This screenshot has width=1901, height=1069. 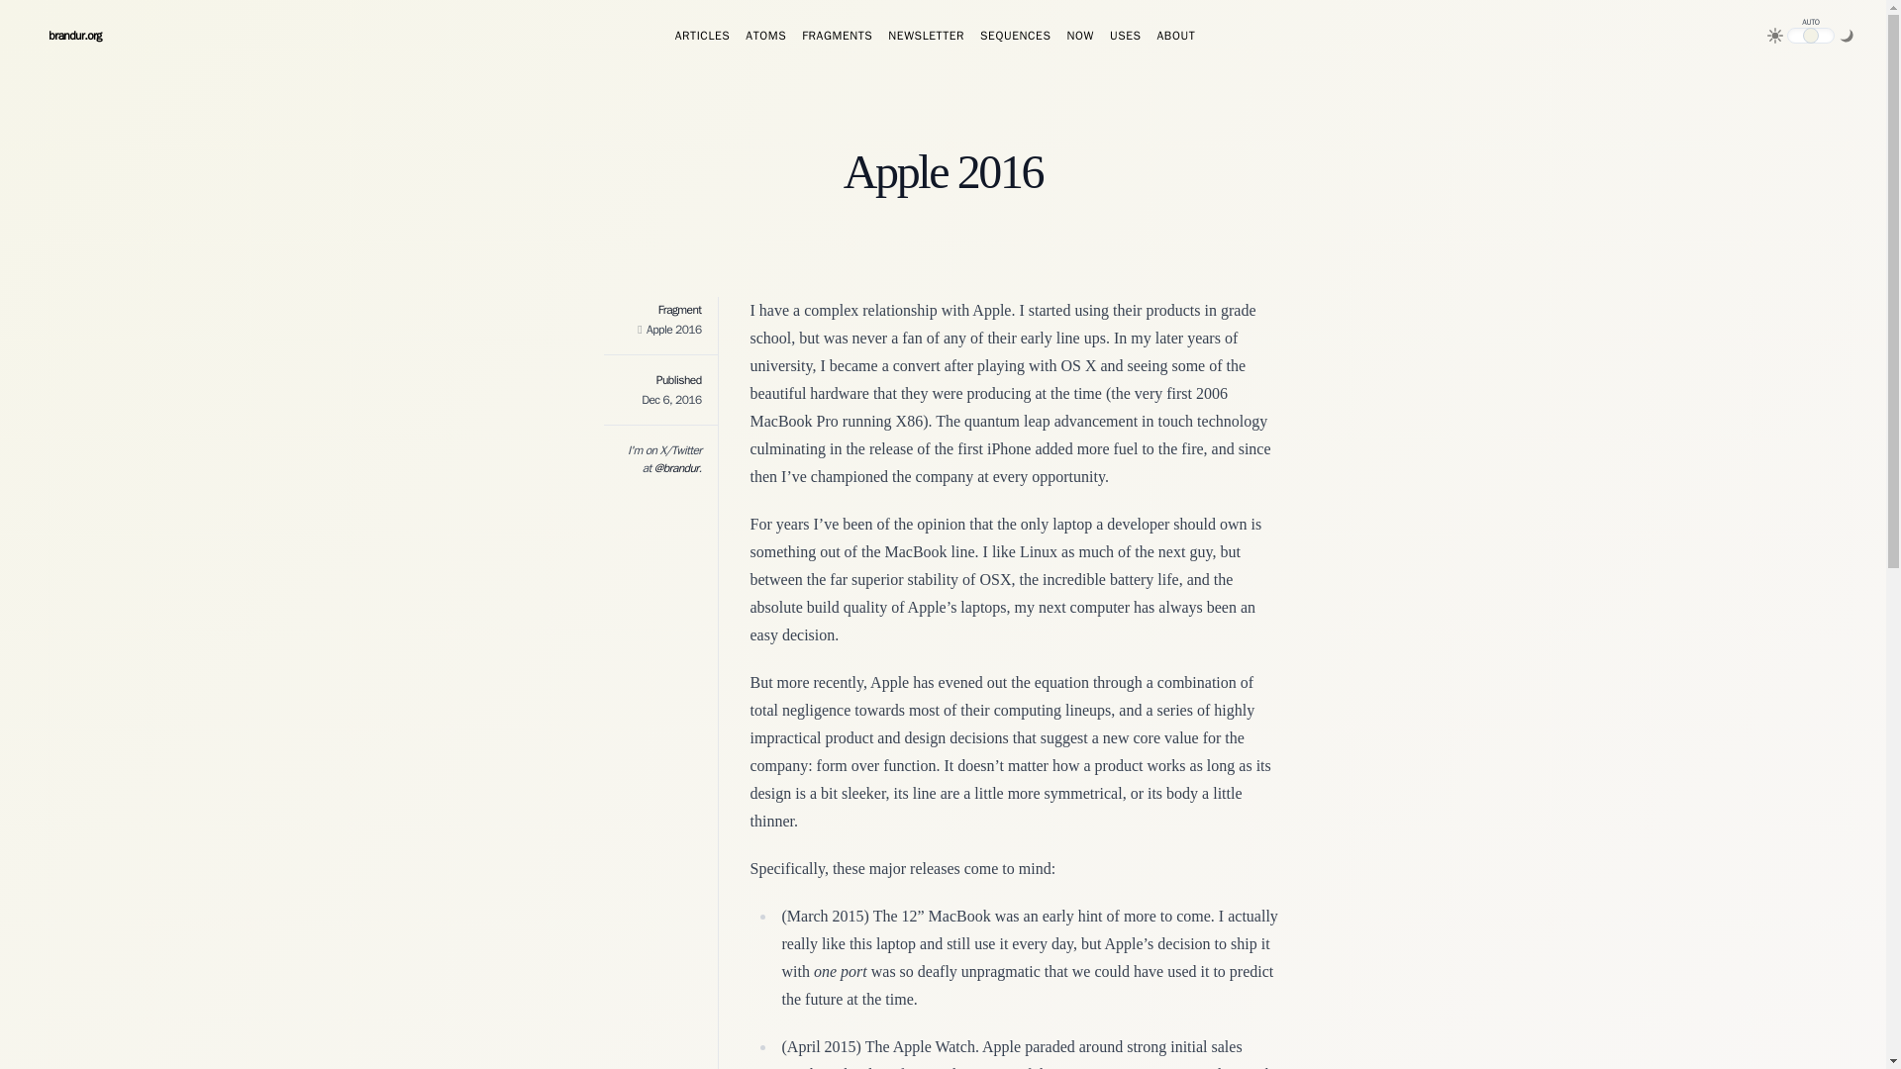 What do you see at coordinates (1126, 40) in the screenshot?
I see `USES` at bounding box center [1126, 40].